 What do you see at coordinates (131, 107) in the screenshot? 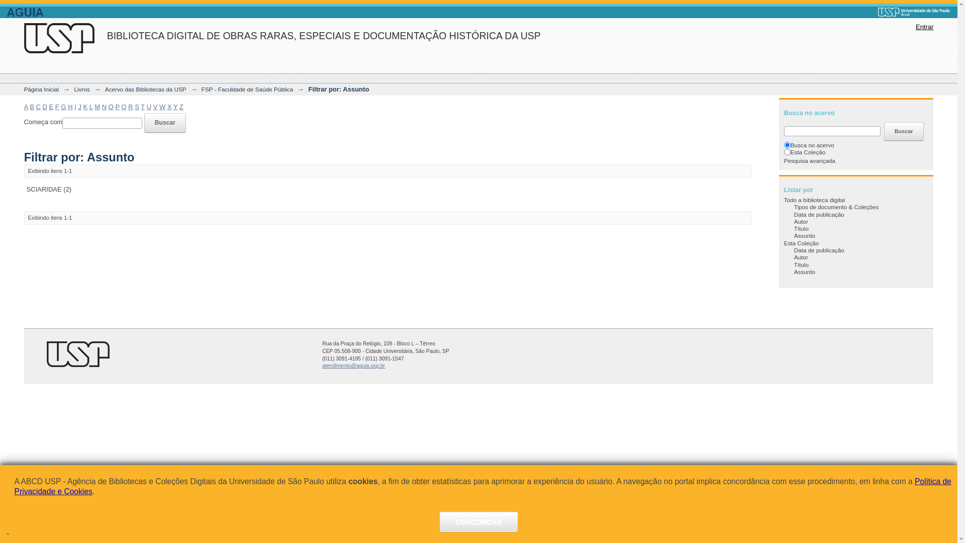
I see `R` at bounding box center [131, 107].